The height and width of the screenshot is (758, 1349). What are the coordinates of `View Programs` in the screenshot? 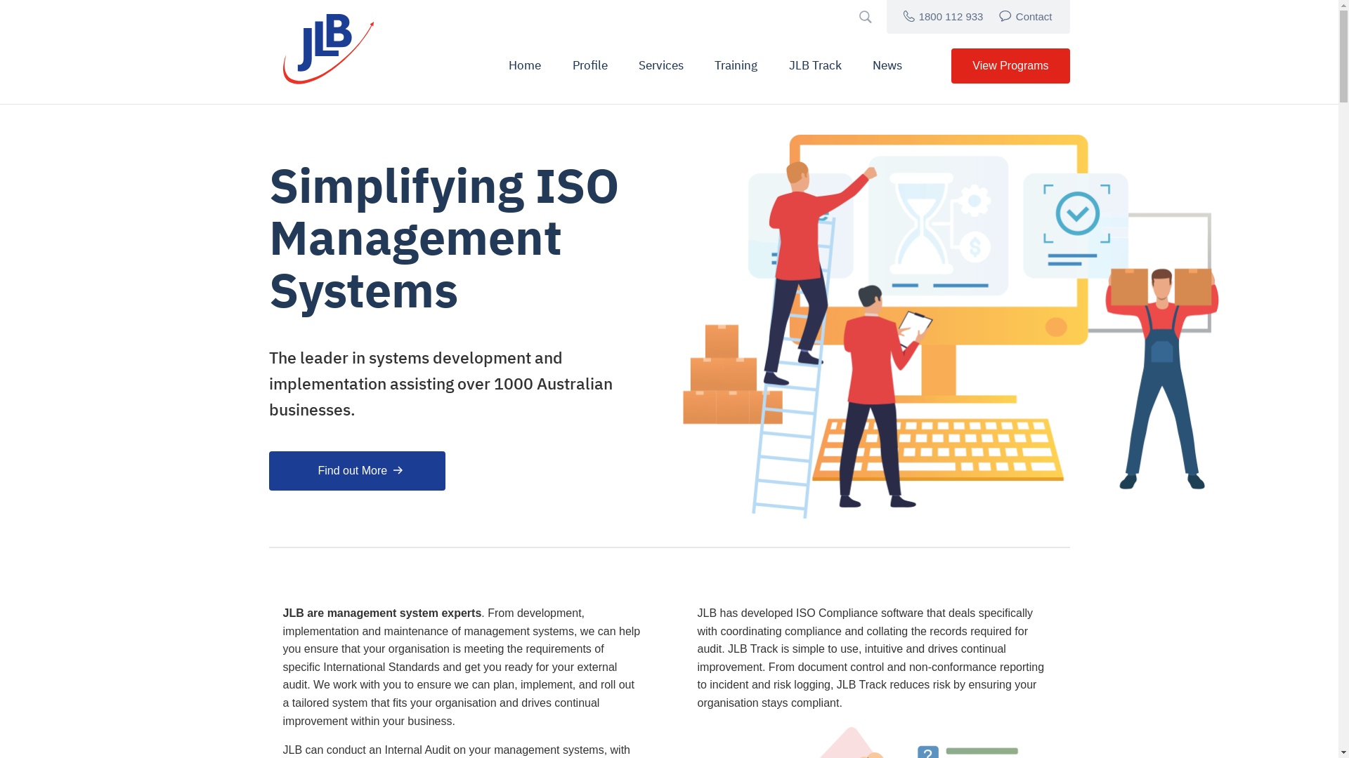 It's located at (1010, 66).